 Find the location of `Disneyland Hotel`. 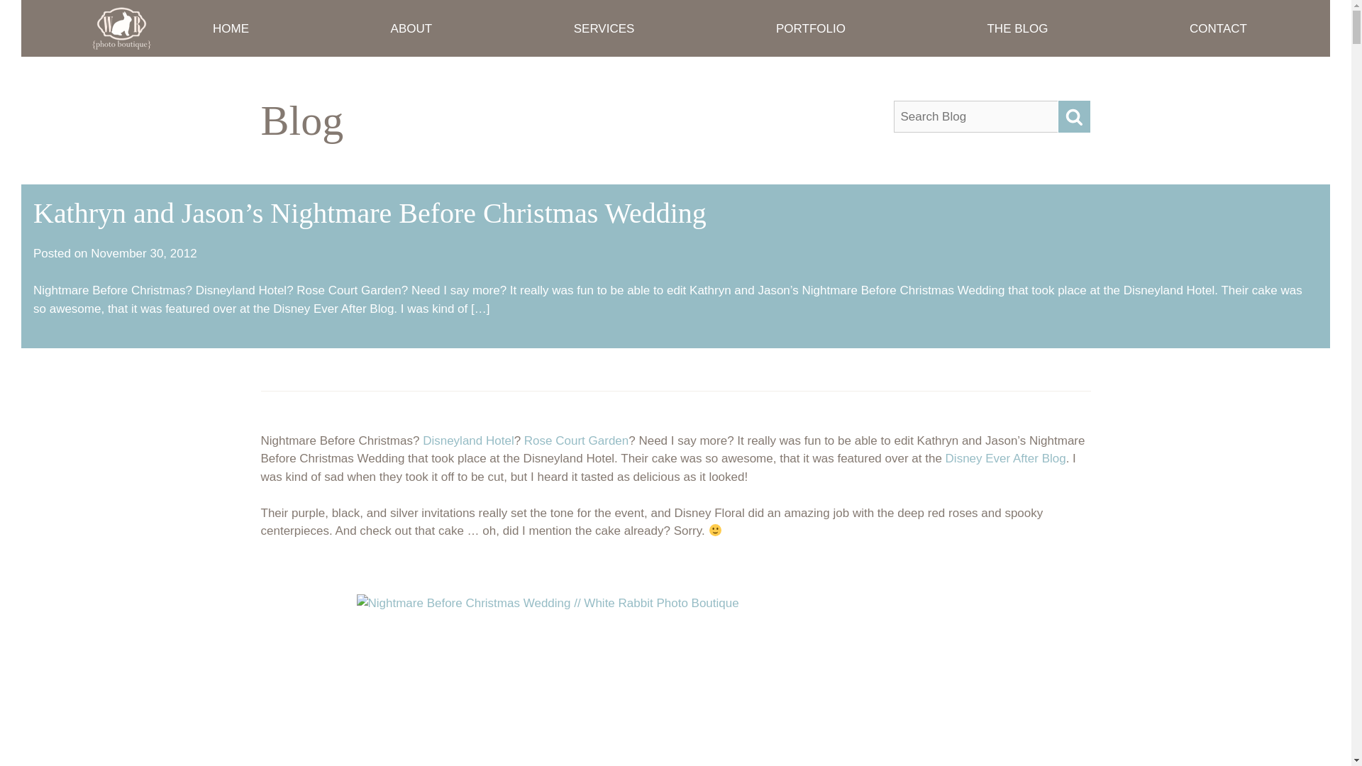

Disneyland Hotel is located at coordinates (468, 440).